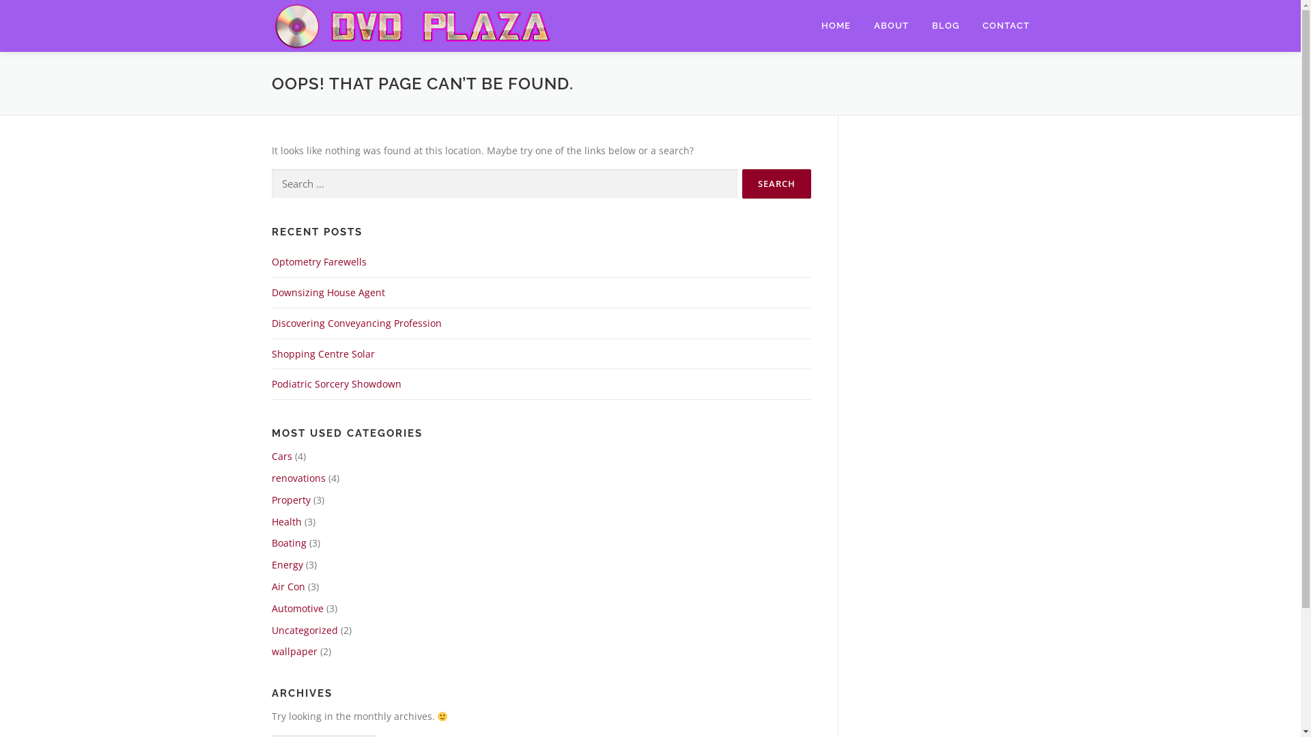  Describe the element at coordinates (890, 26) in the screenshot. I see `ABOUT` at that location.